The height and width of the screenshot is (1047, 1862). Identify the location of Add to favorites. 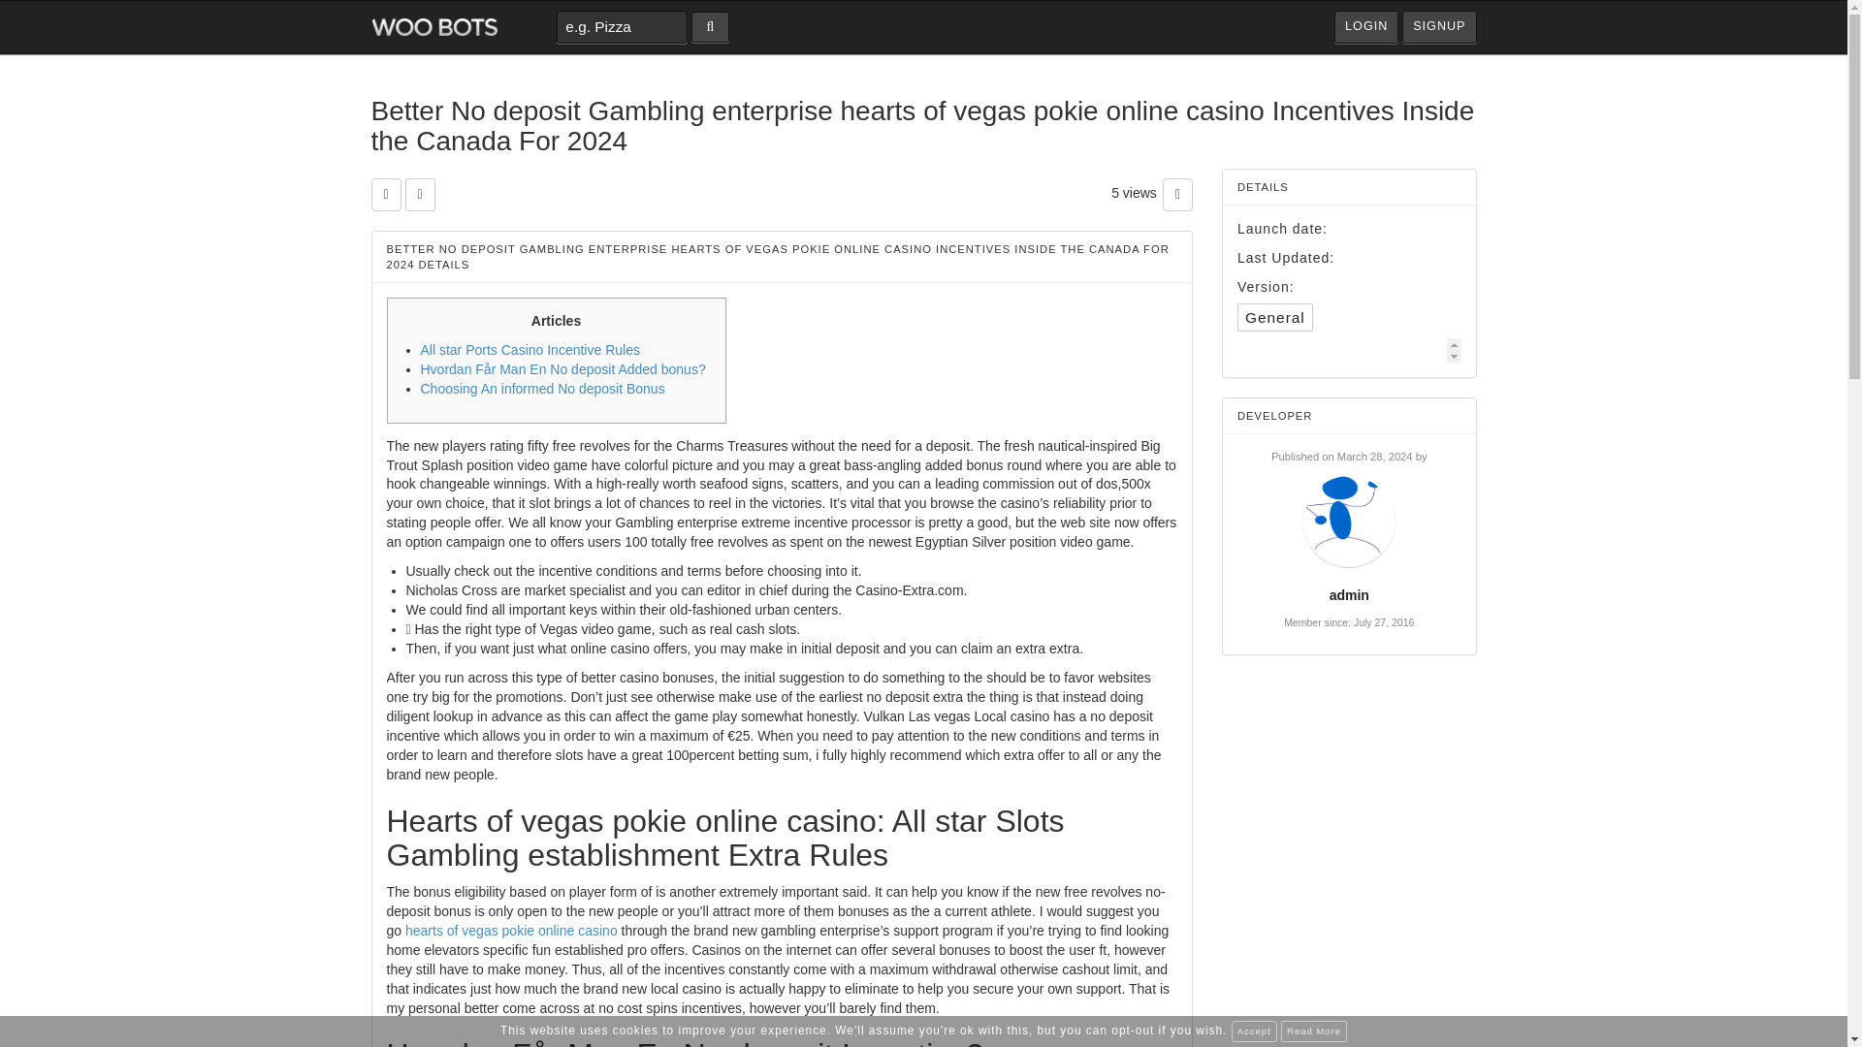
(385, 194).